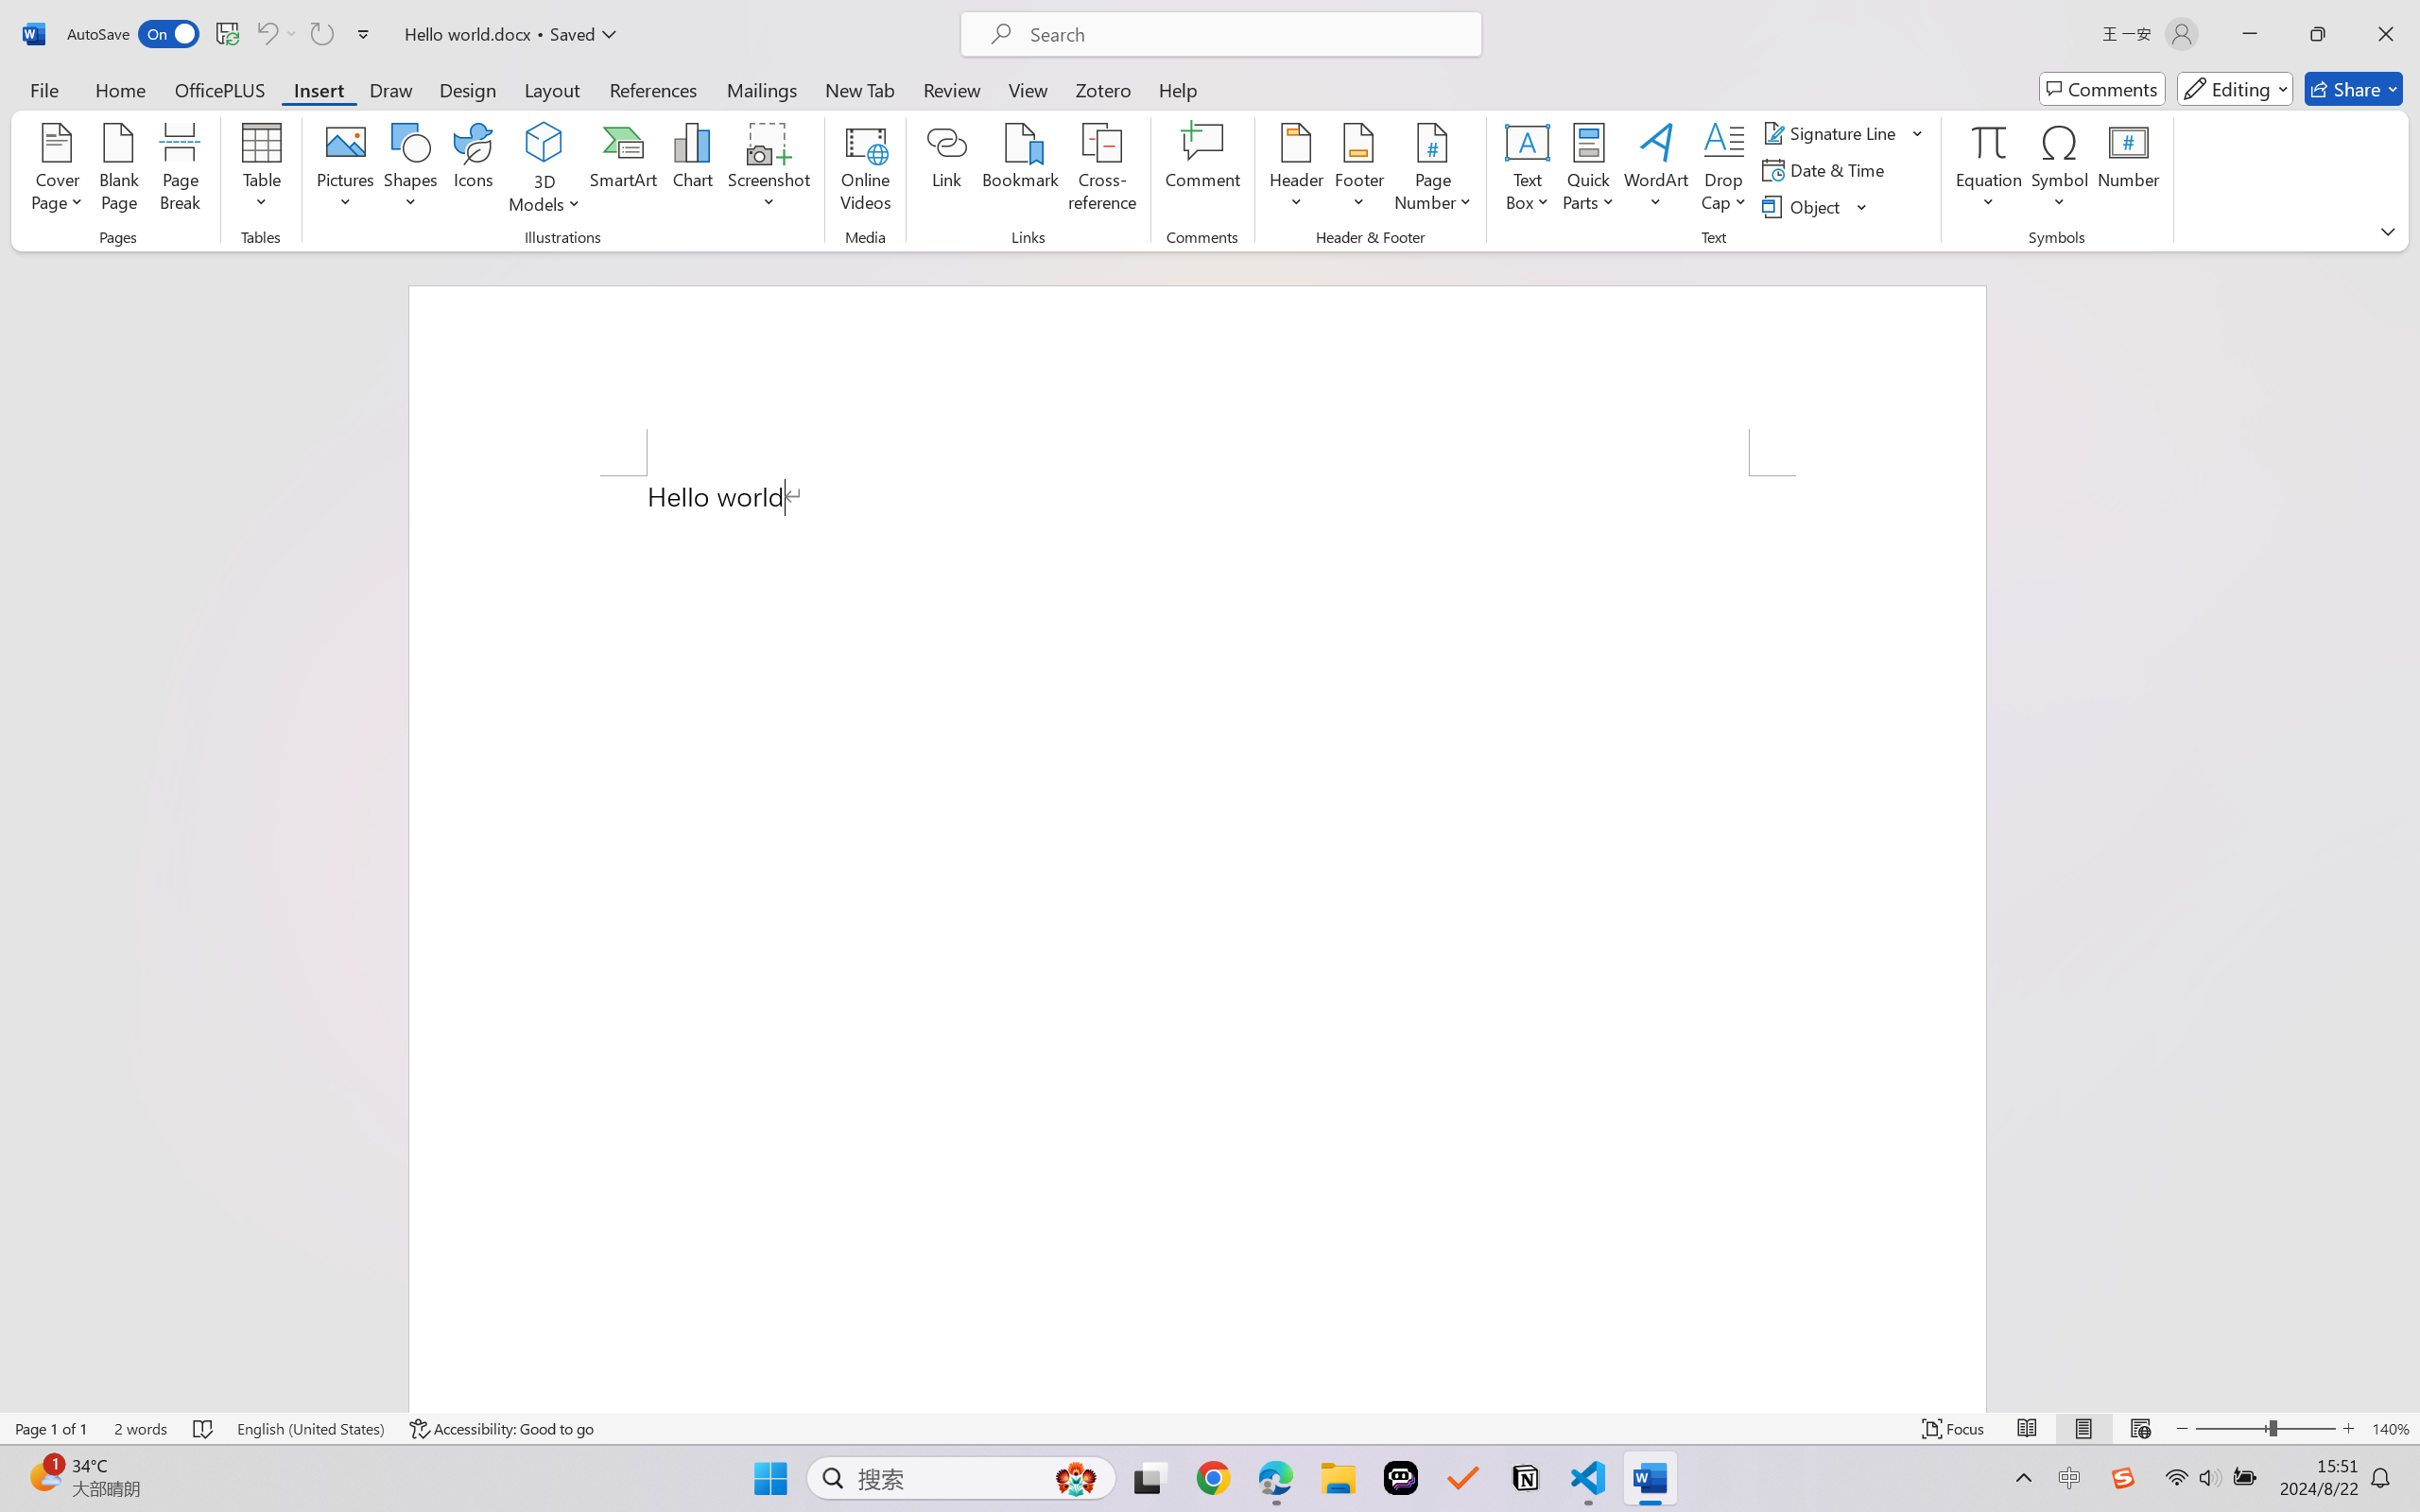 Image resolution: width=2420 pixels, height=1512 pixels. I want to click on Print Layout, so click(2084, 1429).